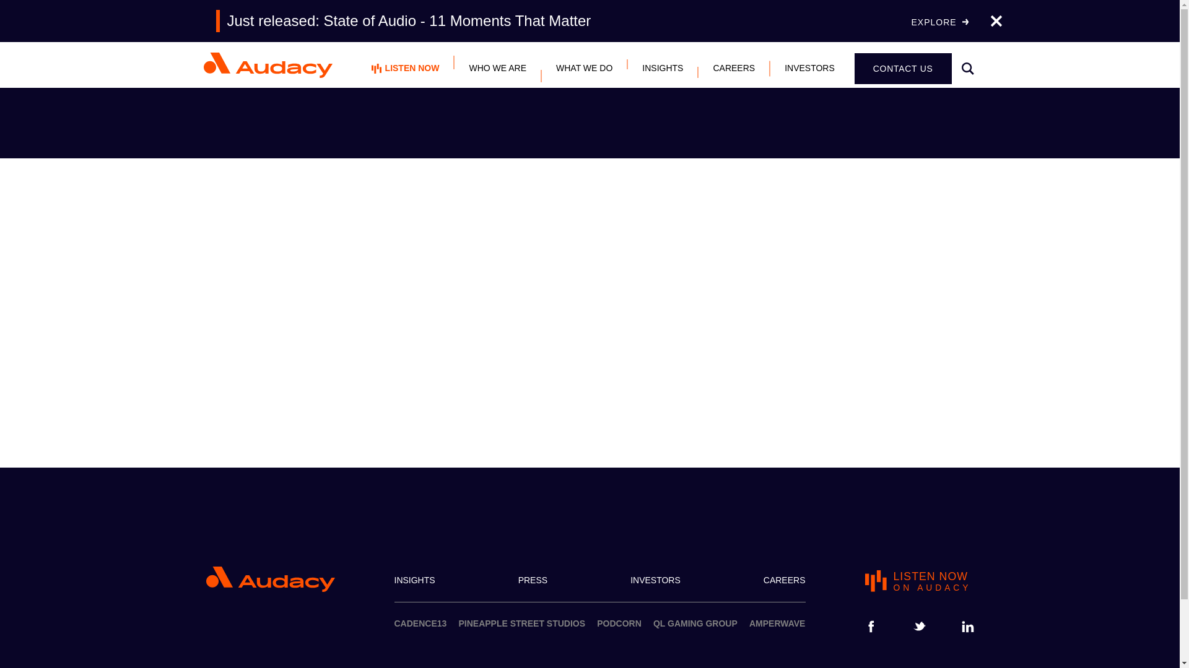  Describe the element at coordinates (414, 580) in the screenshot. I see `INSIGHTS` at that location.